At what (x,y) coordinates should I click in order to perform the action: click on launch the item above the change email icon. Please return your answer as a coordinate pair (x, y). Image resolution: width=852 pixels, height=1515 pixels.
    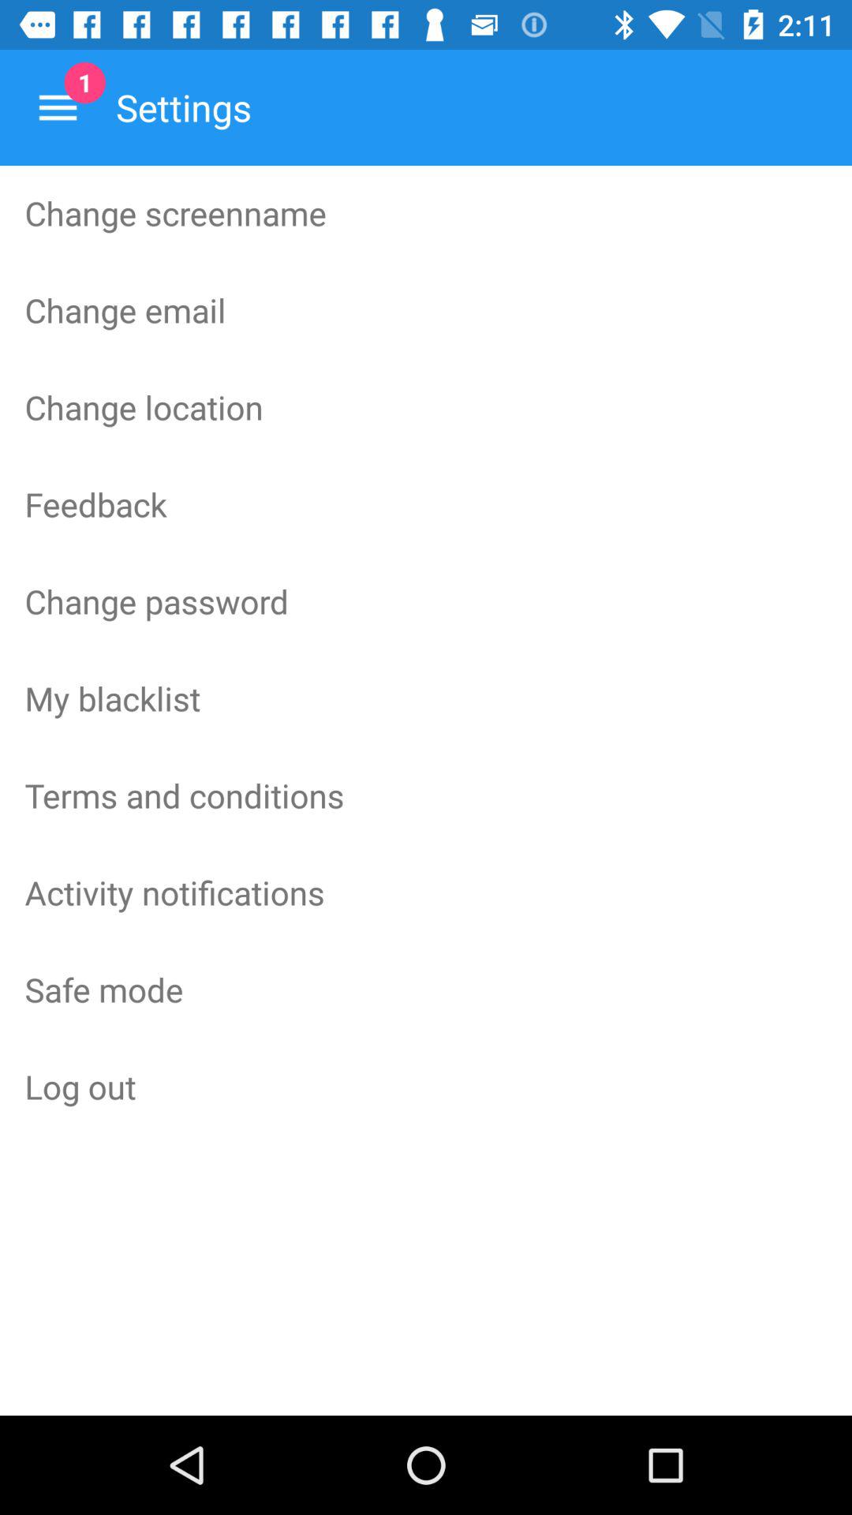
    Looking at the image, I should click on (426, 213).